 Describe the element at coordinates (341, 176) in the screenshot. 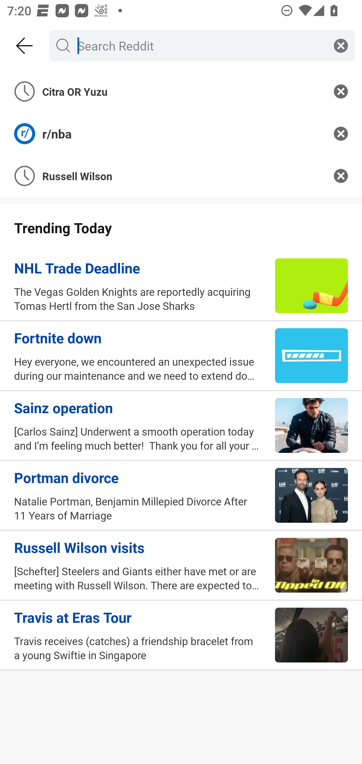

I see `Remove` at that location.